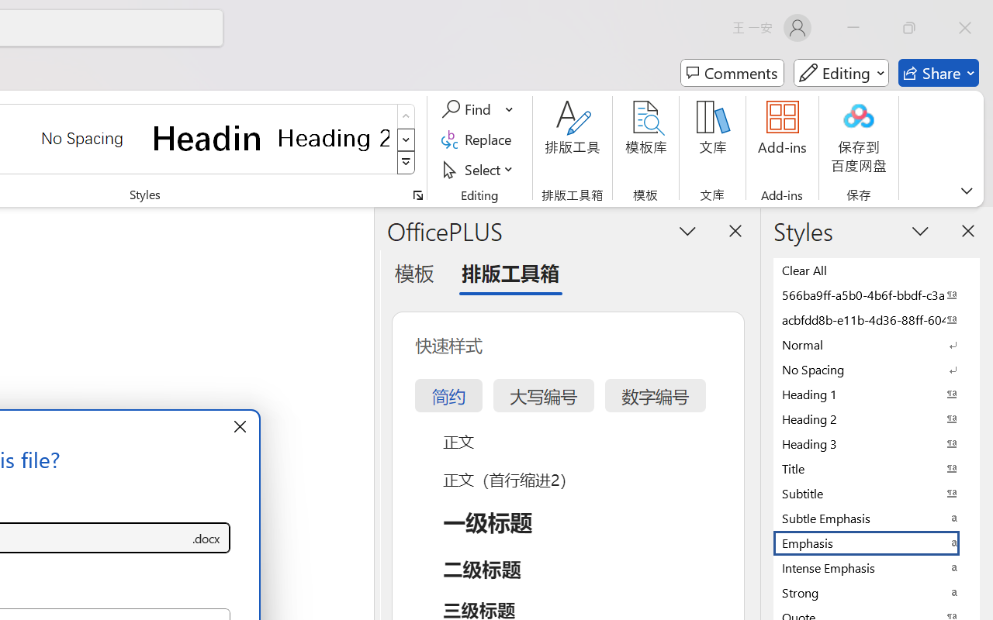  I want to click on Replace..., so click(479, 139).